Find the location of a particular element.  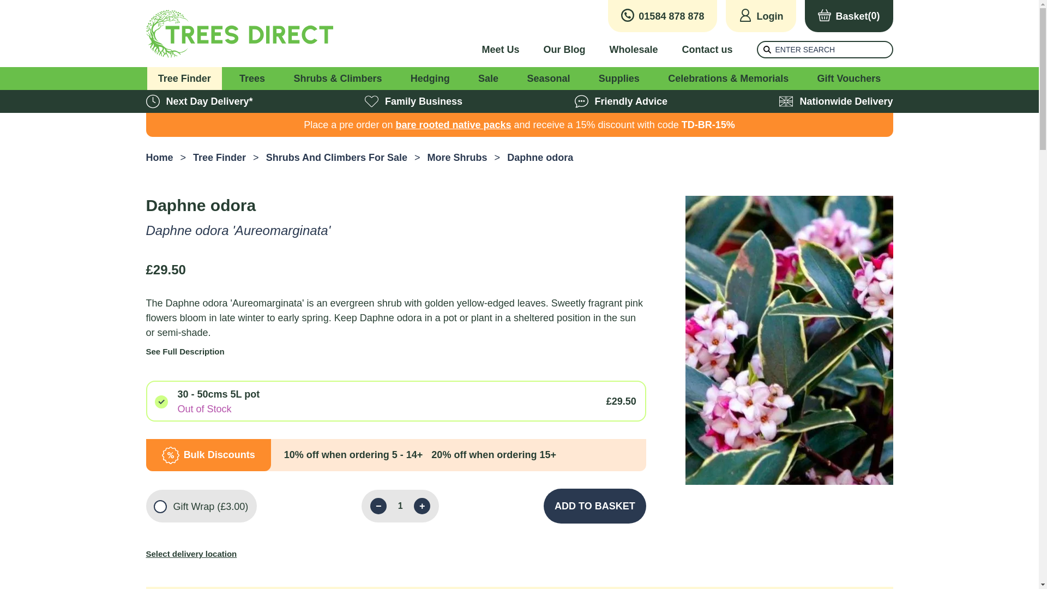

Wholesale is located at coordinates (633, 49).